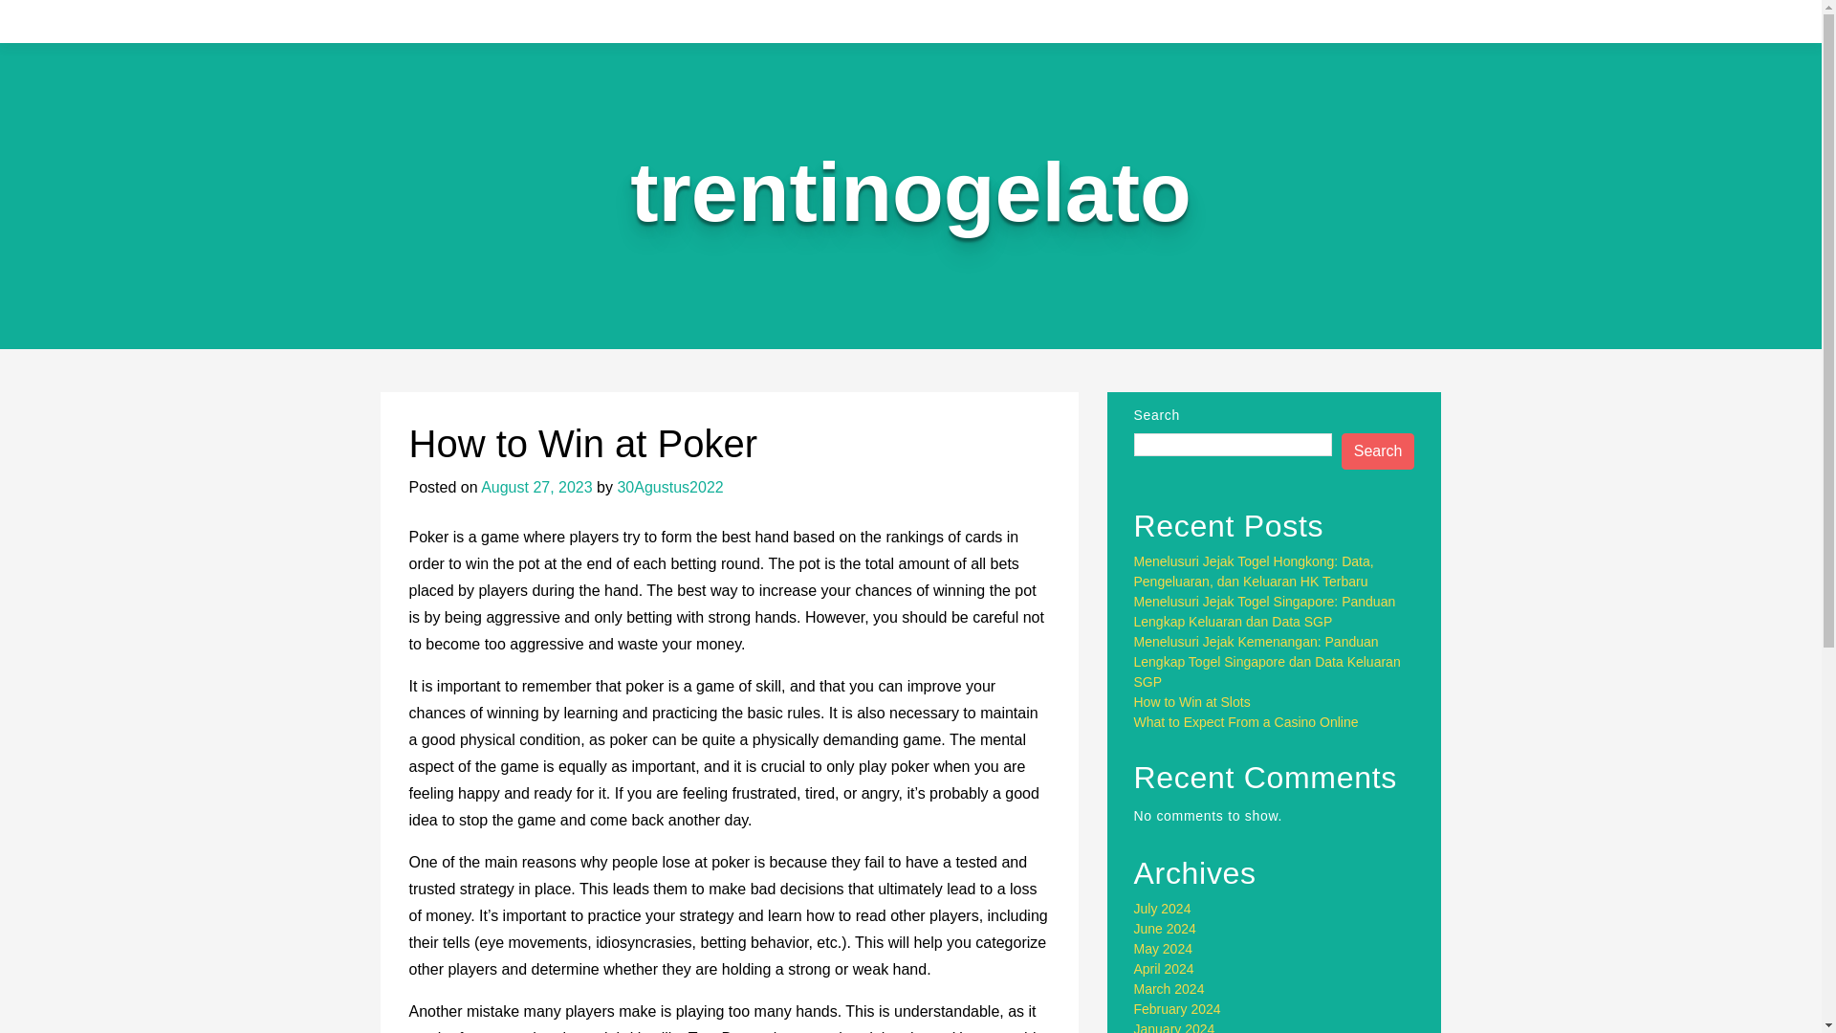 Image resolution: width=1836 pixels, height=1033 pixels. I want to click on Search, so click(1379, 451).